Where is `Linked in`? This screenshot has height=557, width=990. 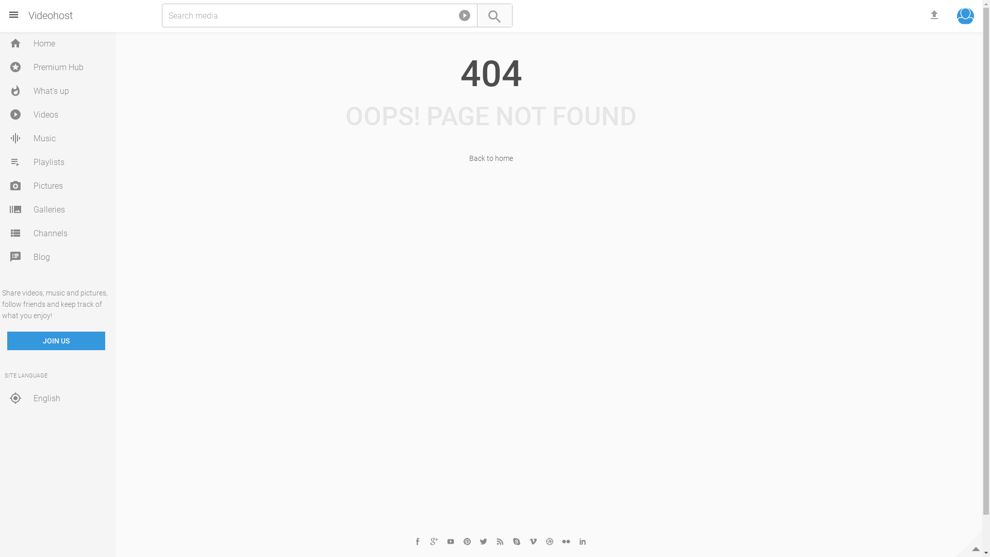
Linked in is located at coordinates (583, 542).